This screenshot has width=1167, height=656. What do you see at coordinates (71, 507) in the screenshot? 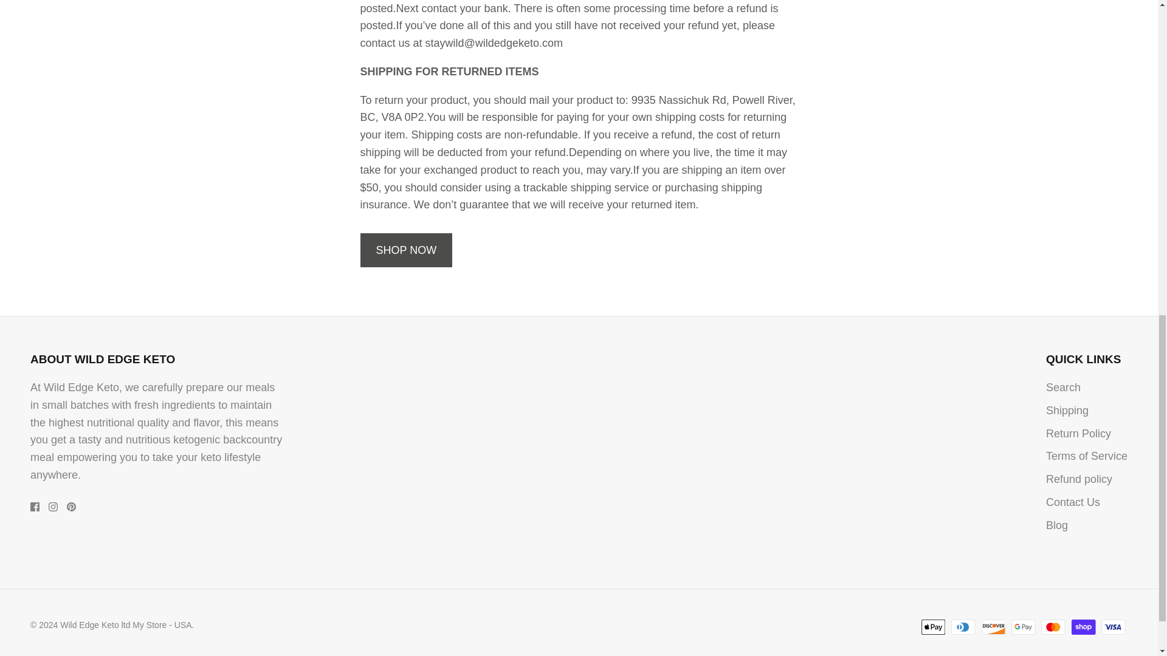
I see `Pinterest` at bounding box center [71, 507].